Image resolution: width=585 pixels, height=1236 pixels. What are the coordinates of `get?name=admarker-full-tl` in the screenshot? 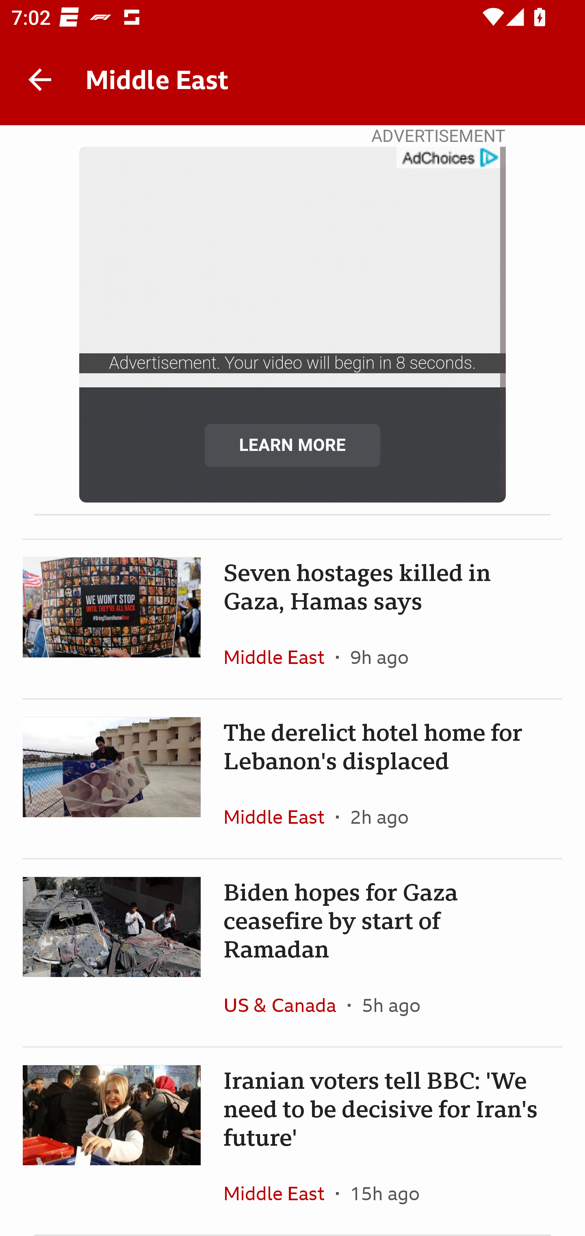 It's located at (450, 158).